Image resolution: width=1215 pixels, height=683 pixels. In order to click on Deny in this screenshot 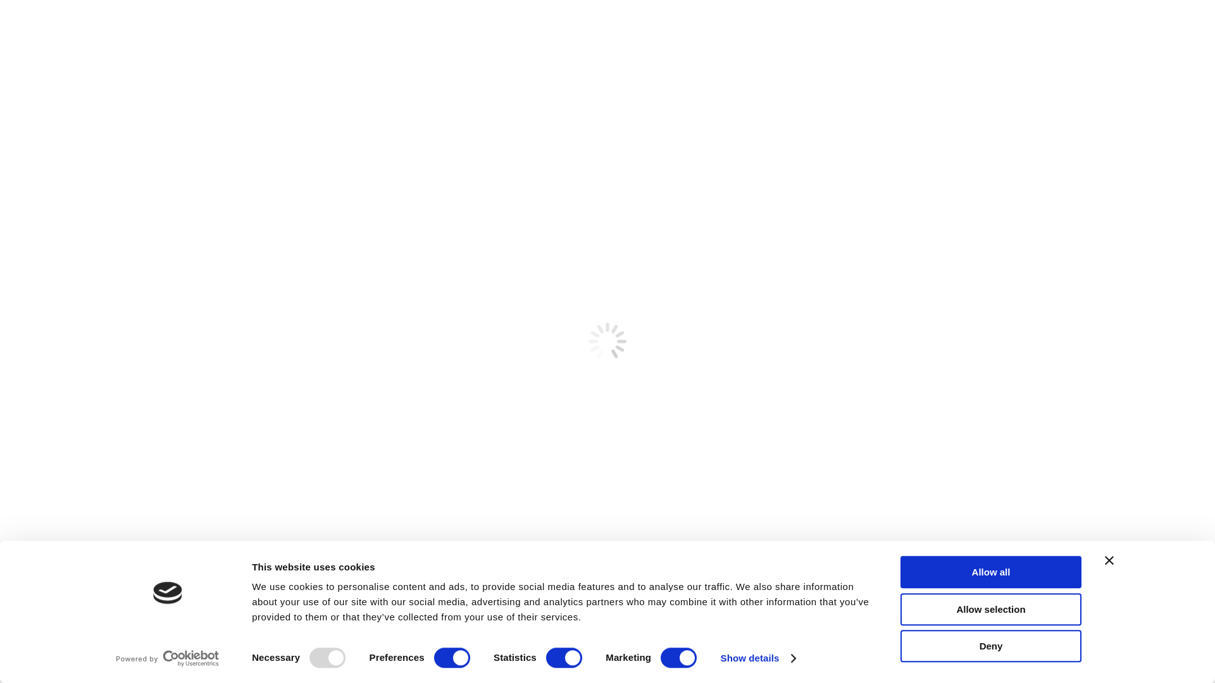, I will do `click(991, 646)`.